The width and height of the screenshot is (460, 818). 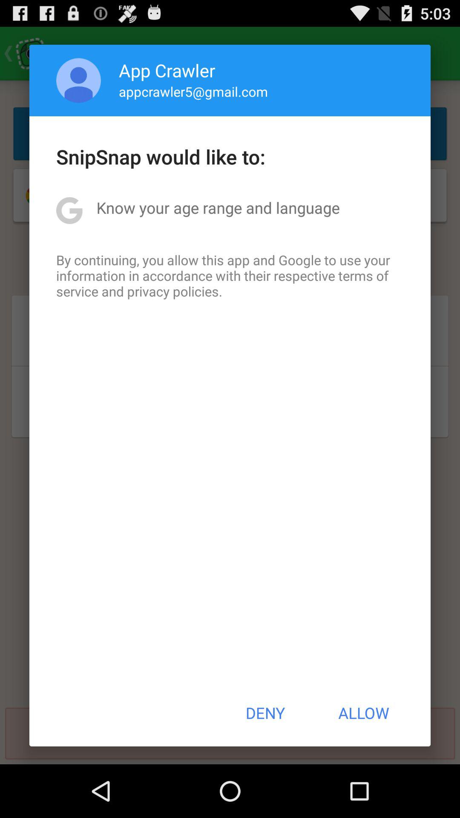 What do you see at coordinates (265, 713) in the screenshot?
I see `launch item below the by continuing you item` at bounding box center [265, 713].